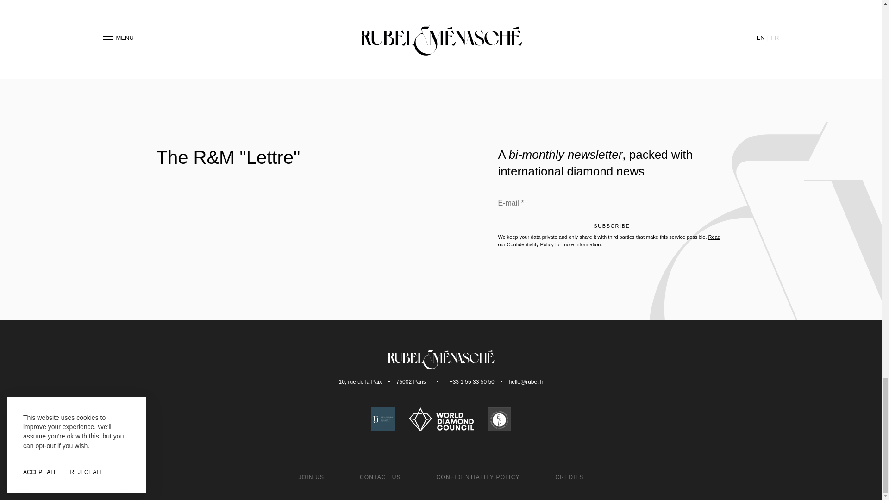 The height and width of the screenshot is (500, 889). What do you see at coordinates (478, 477) in the screenshot?
I see `CONFIDENTIALITY POLICY` at bounding box center [478, 477].